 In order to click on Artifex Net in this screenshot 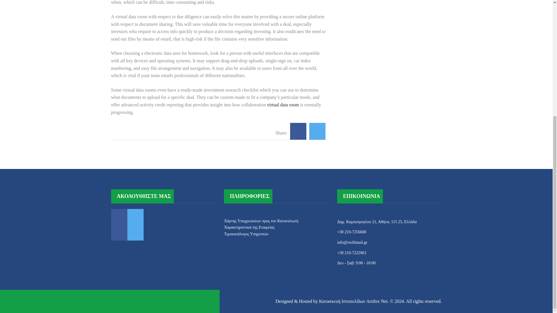, I will do `click(377, 301)`.